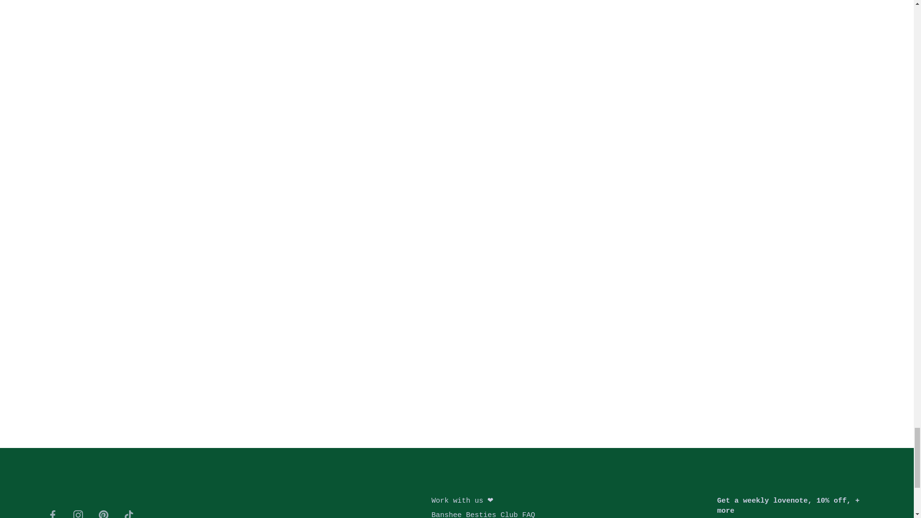 The height and width of the screenshot is (518, 921). Describe the element at coordinates (78, 514) in the screenshot. I see `Instagram` at that location.